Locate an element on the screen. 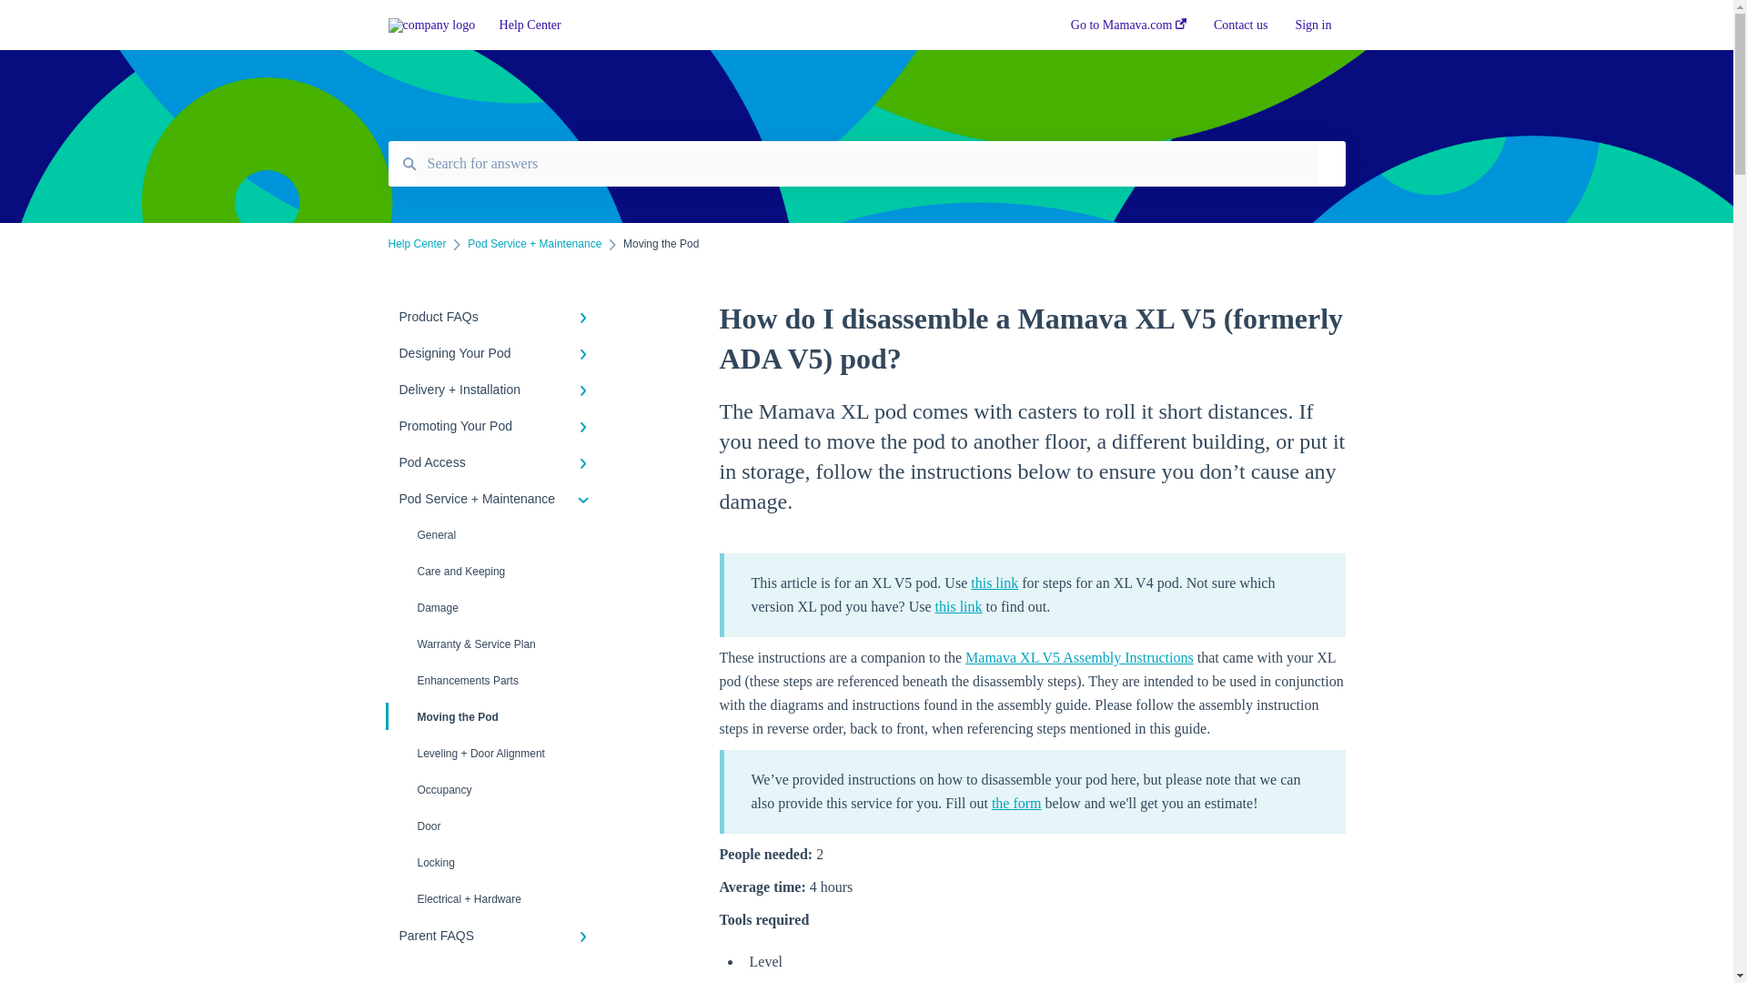 The image size is (1747, 983). Sign in is located at coordinates (1312, 30).